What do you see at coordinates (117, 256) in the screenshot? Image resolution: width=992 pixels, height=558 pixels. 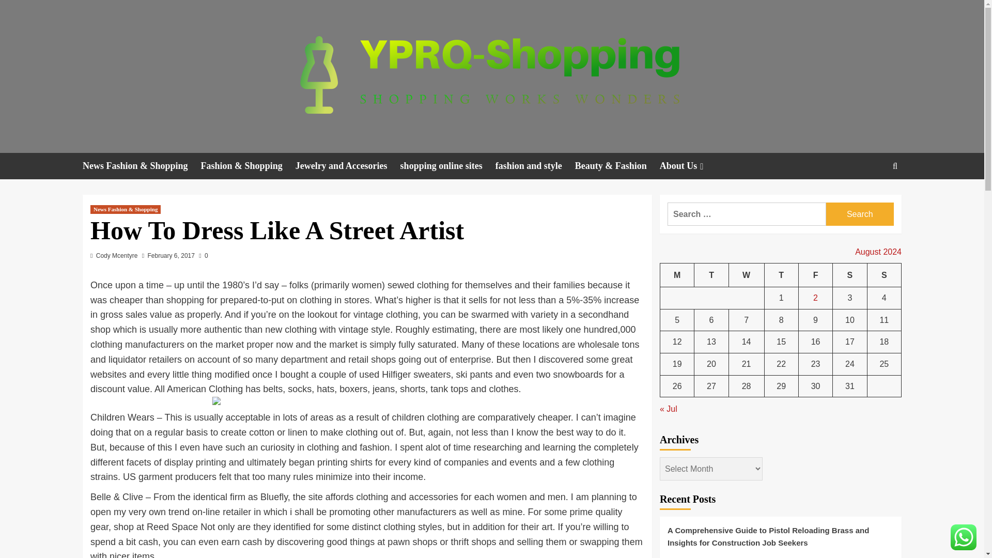 I see `Cody Mcentyre` at bounding box center [117, 256].